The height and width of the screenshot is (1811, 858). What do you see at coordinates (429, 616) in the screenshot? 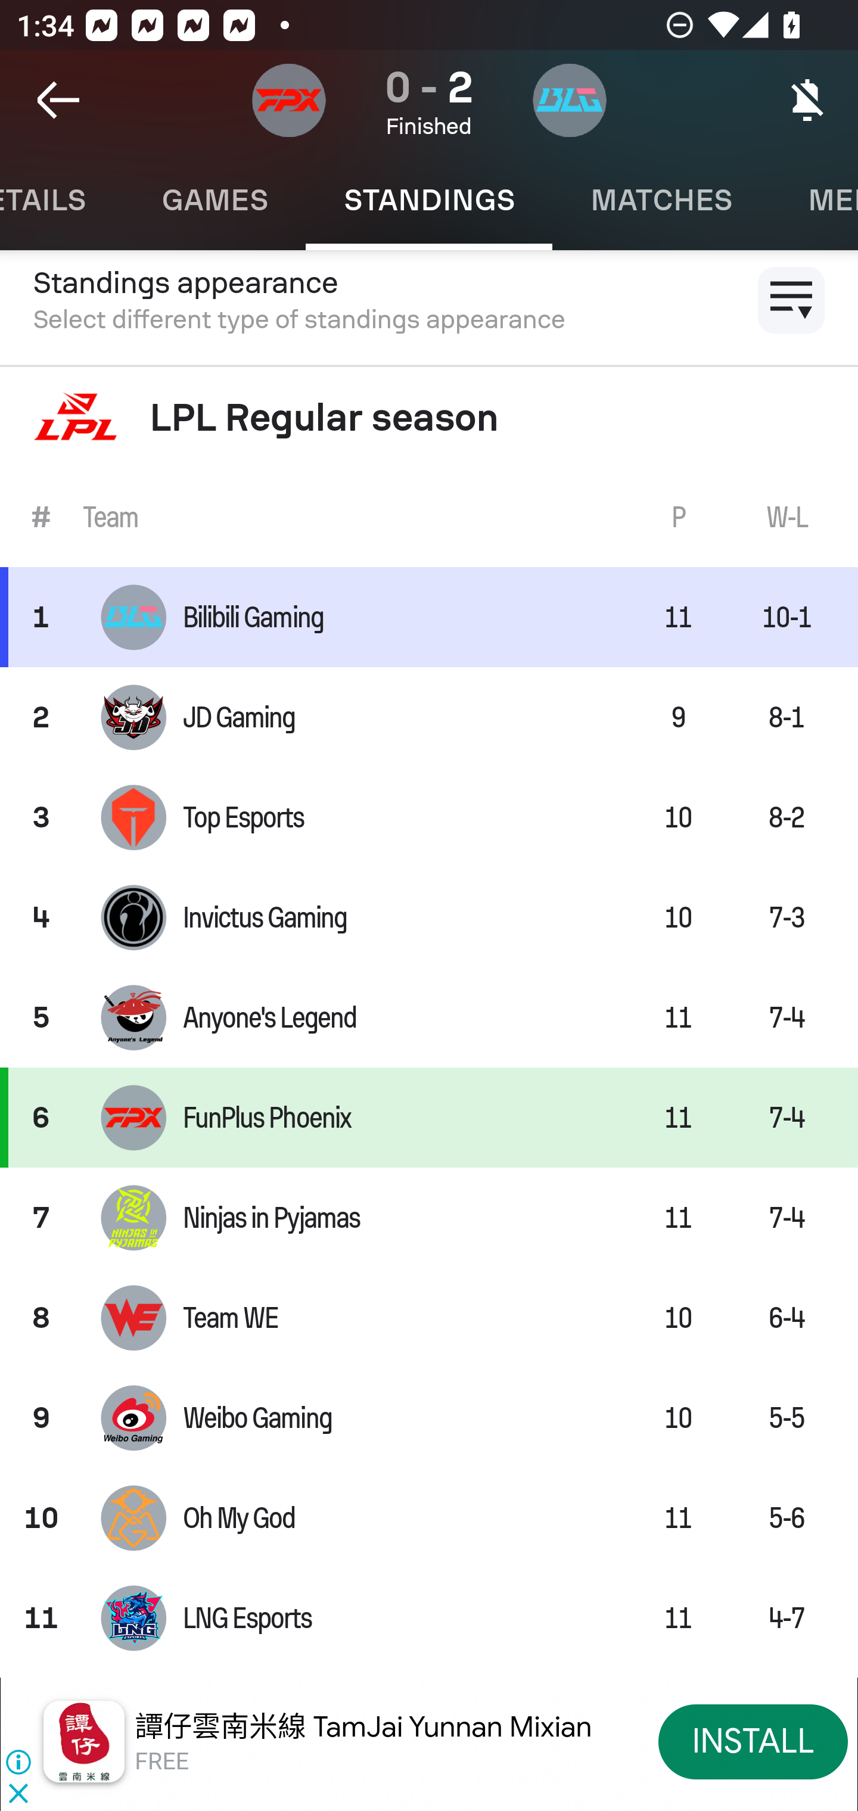
I see `1 Bilibili Gaming 11 10-1` at bounding box center [429, 616].